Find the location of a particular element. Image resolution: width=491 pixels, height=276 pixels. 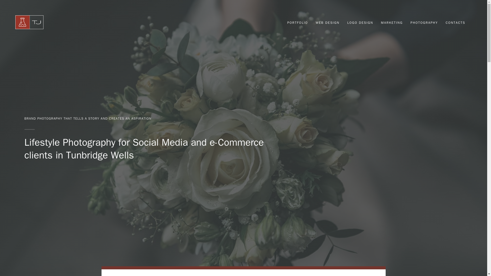

PORTFOLIO is located at coordinates (301, 22).